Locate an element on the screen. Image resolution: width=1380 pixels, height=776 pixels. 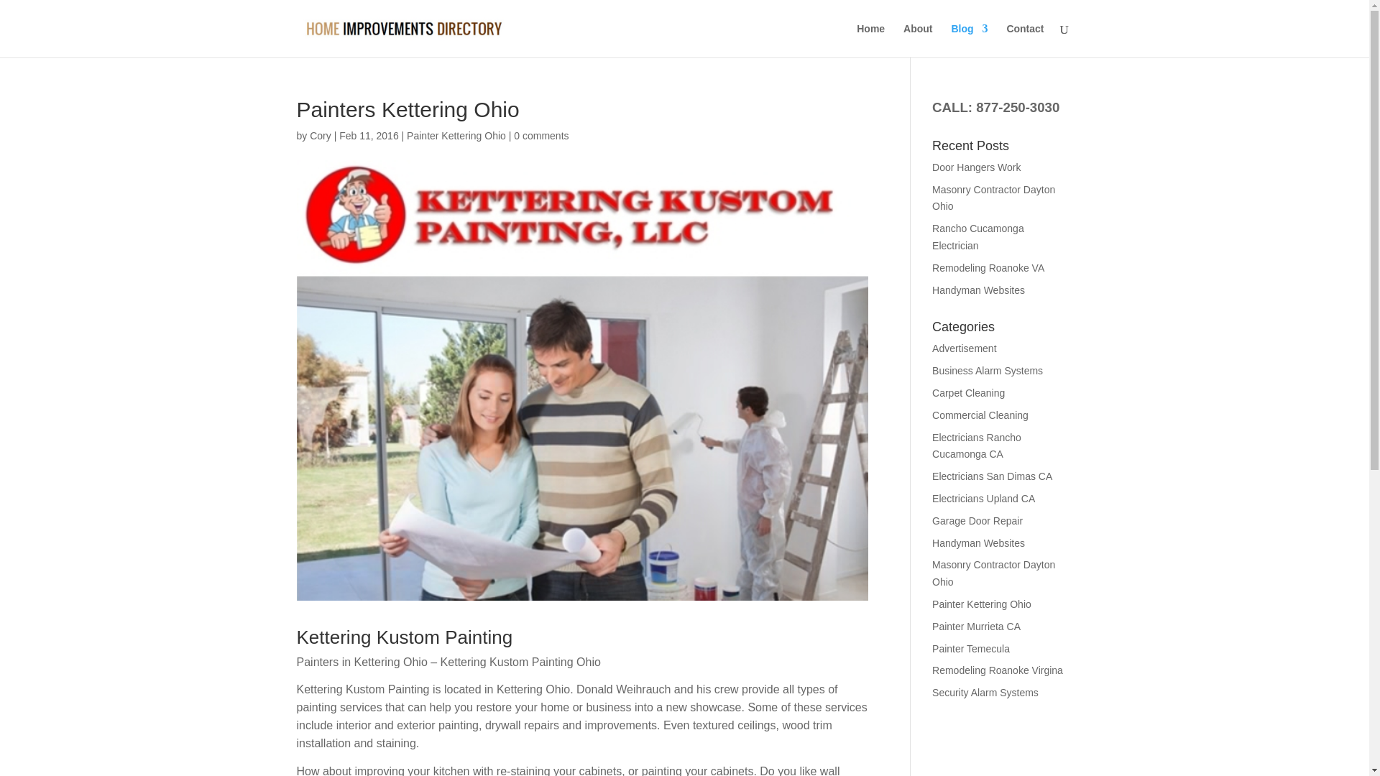
Commercial Cleaning is located at coordinates (980, 415).